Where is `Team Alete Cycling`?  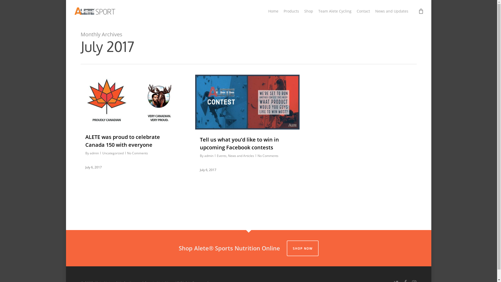
Team Alete Cycling is located at coordinates (335, 11).